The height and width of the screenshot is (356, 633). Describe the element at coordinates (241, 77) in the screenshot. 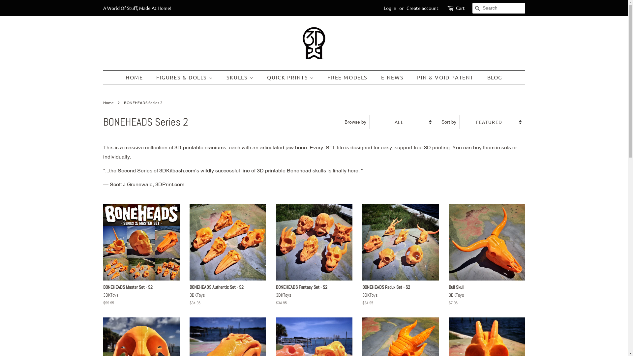

I see `SKULLS` at that location.